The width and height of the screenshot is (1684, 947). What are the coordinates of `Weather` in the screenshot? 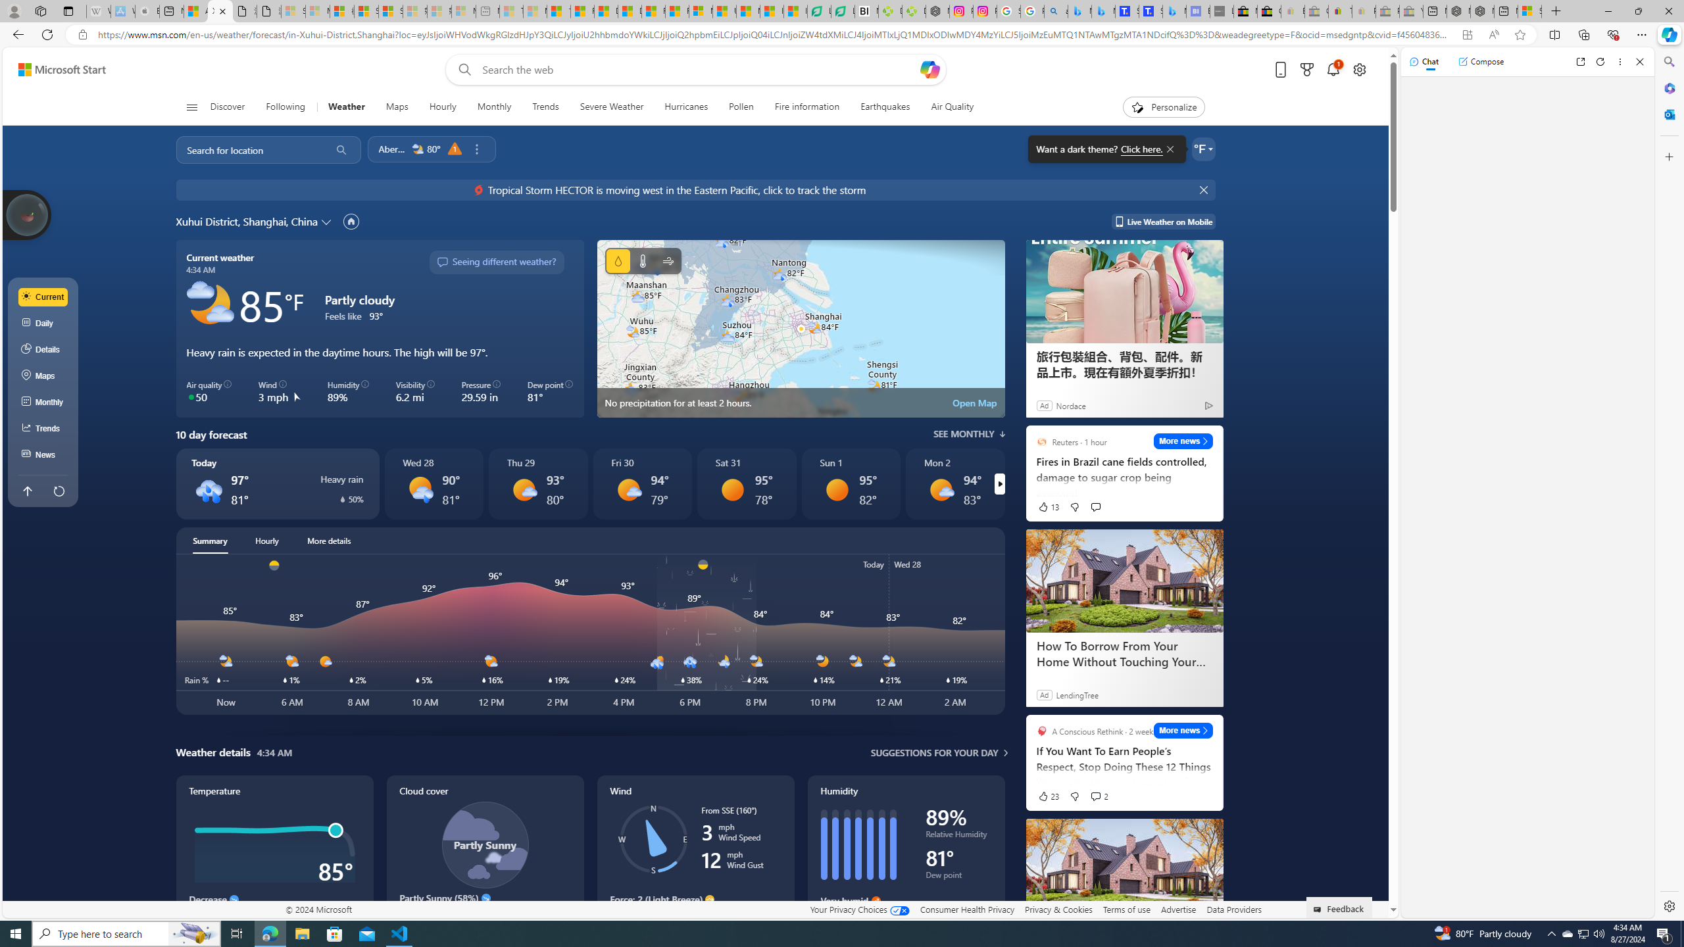 It's located at (347, 107).